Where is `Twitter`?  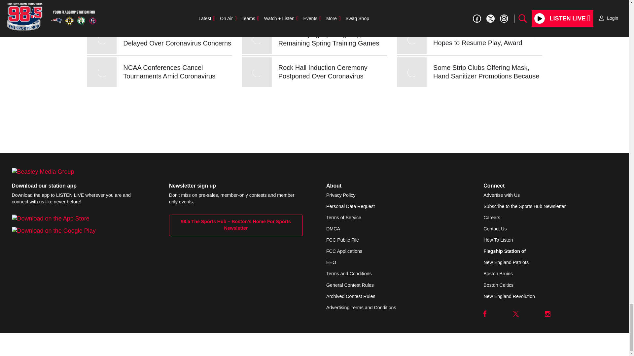
Twitter is located at coordinates (516, 314).